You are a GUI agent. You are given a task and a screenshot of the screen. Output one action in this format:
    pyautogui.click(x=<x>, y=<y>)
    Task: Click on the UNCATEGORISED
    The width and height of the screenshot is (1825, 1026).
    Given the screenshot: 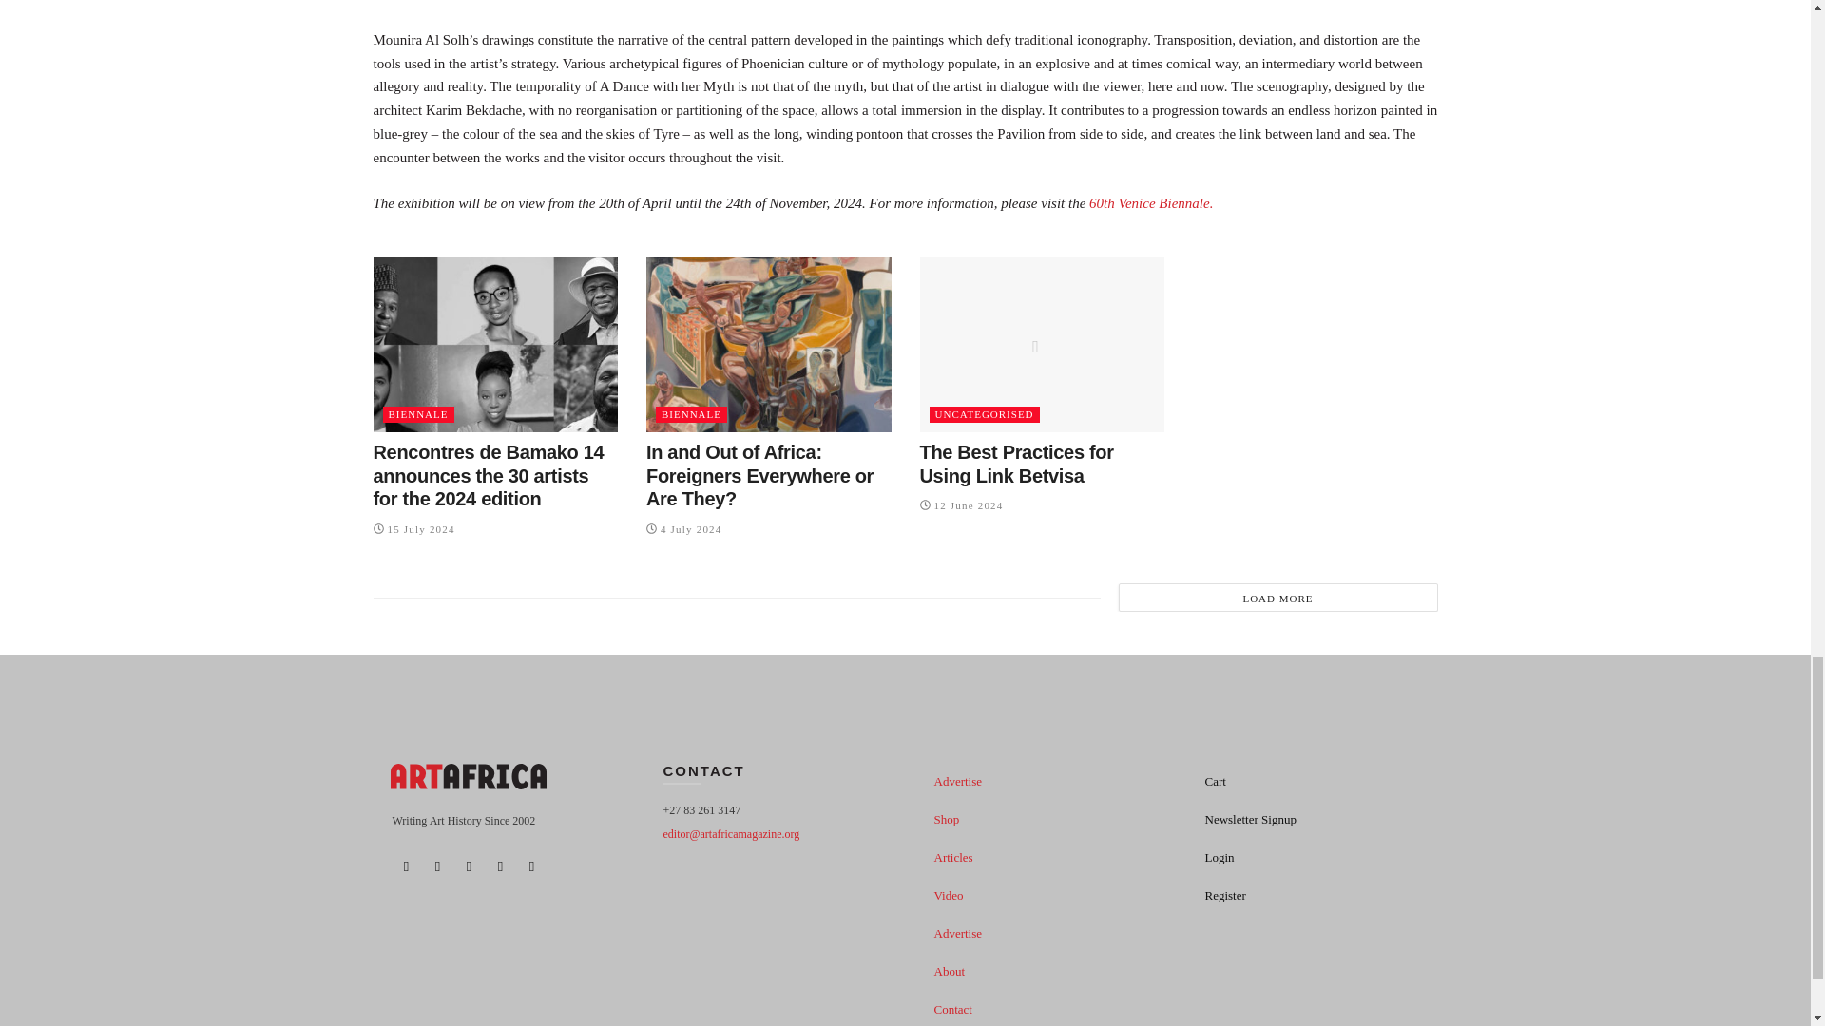 What is the action you would take?
    pyautogui.click(x=985, y=414)
    